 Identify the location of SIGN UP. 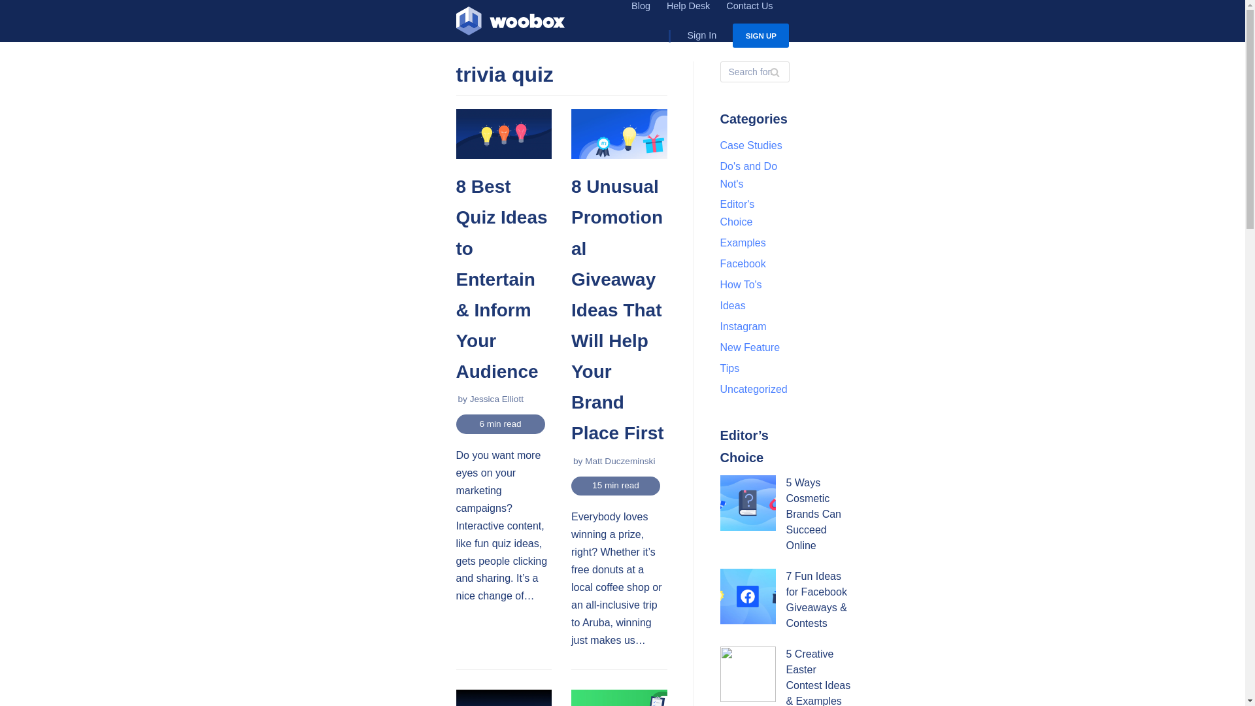
(620, 460).